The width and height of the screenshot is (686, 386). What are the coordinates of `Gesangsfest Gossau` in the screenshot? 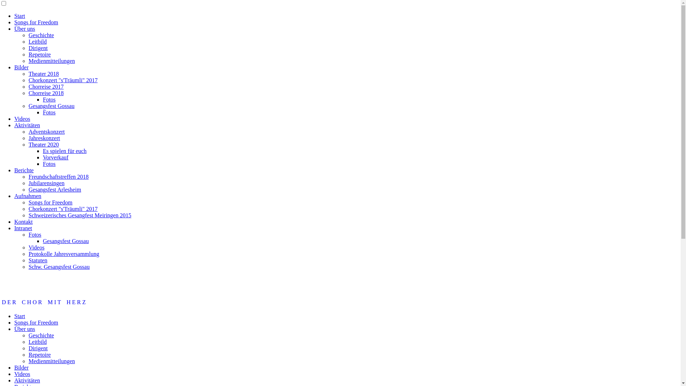 It's located at (51, 106).